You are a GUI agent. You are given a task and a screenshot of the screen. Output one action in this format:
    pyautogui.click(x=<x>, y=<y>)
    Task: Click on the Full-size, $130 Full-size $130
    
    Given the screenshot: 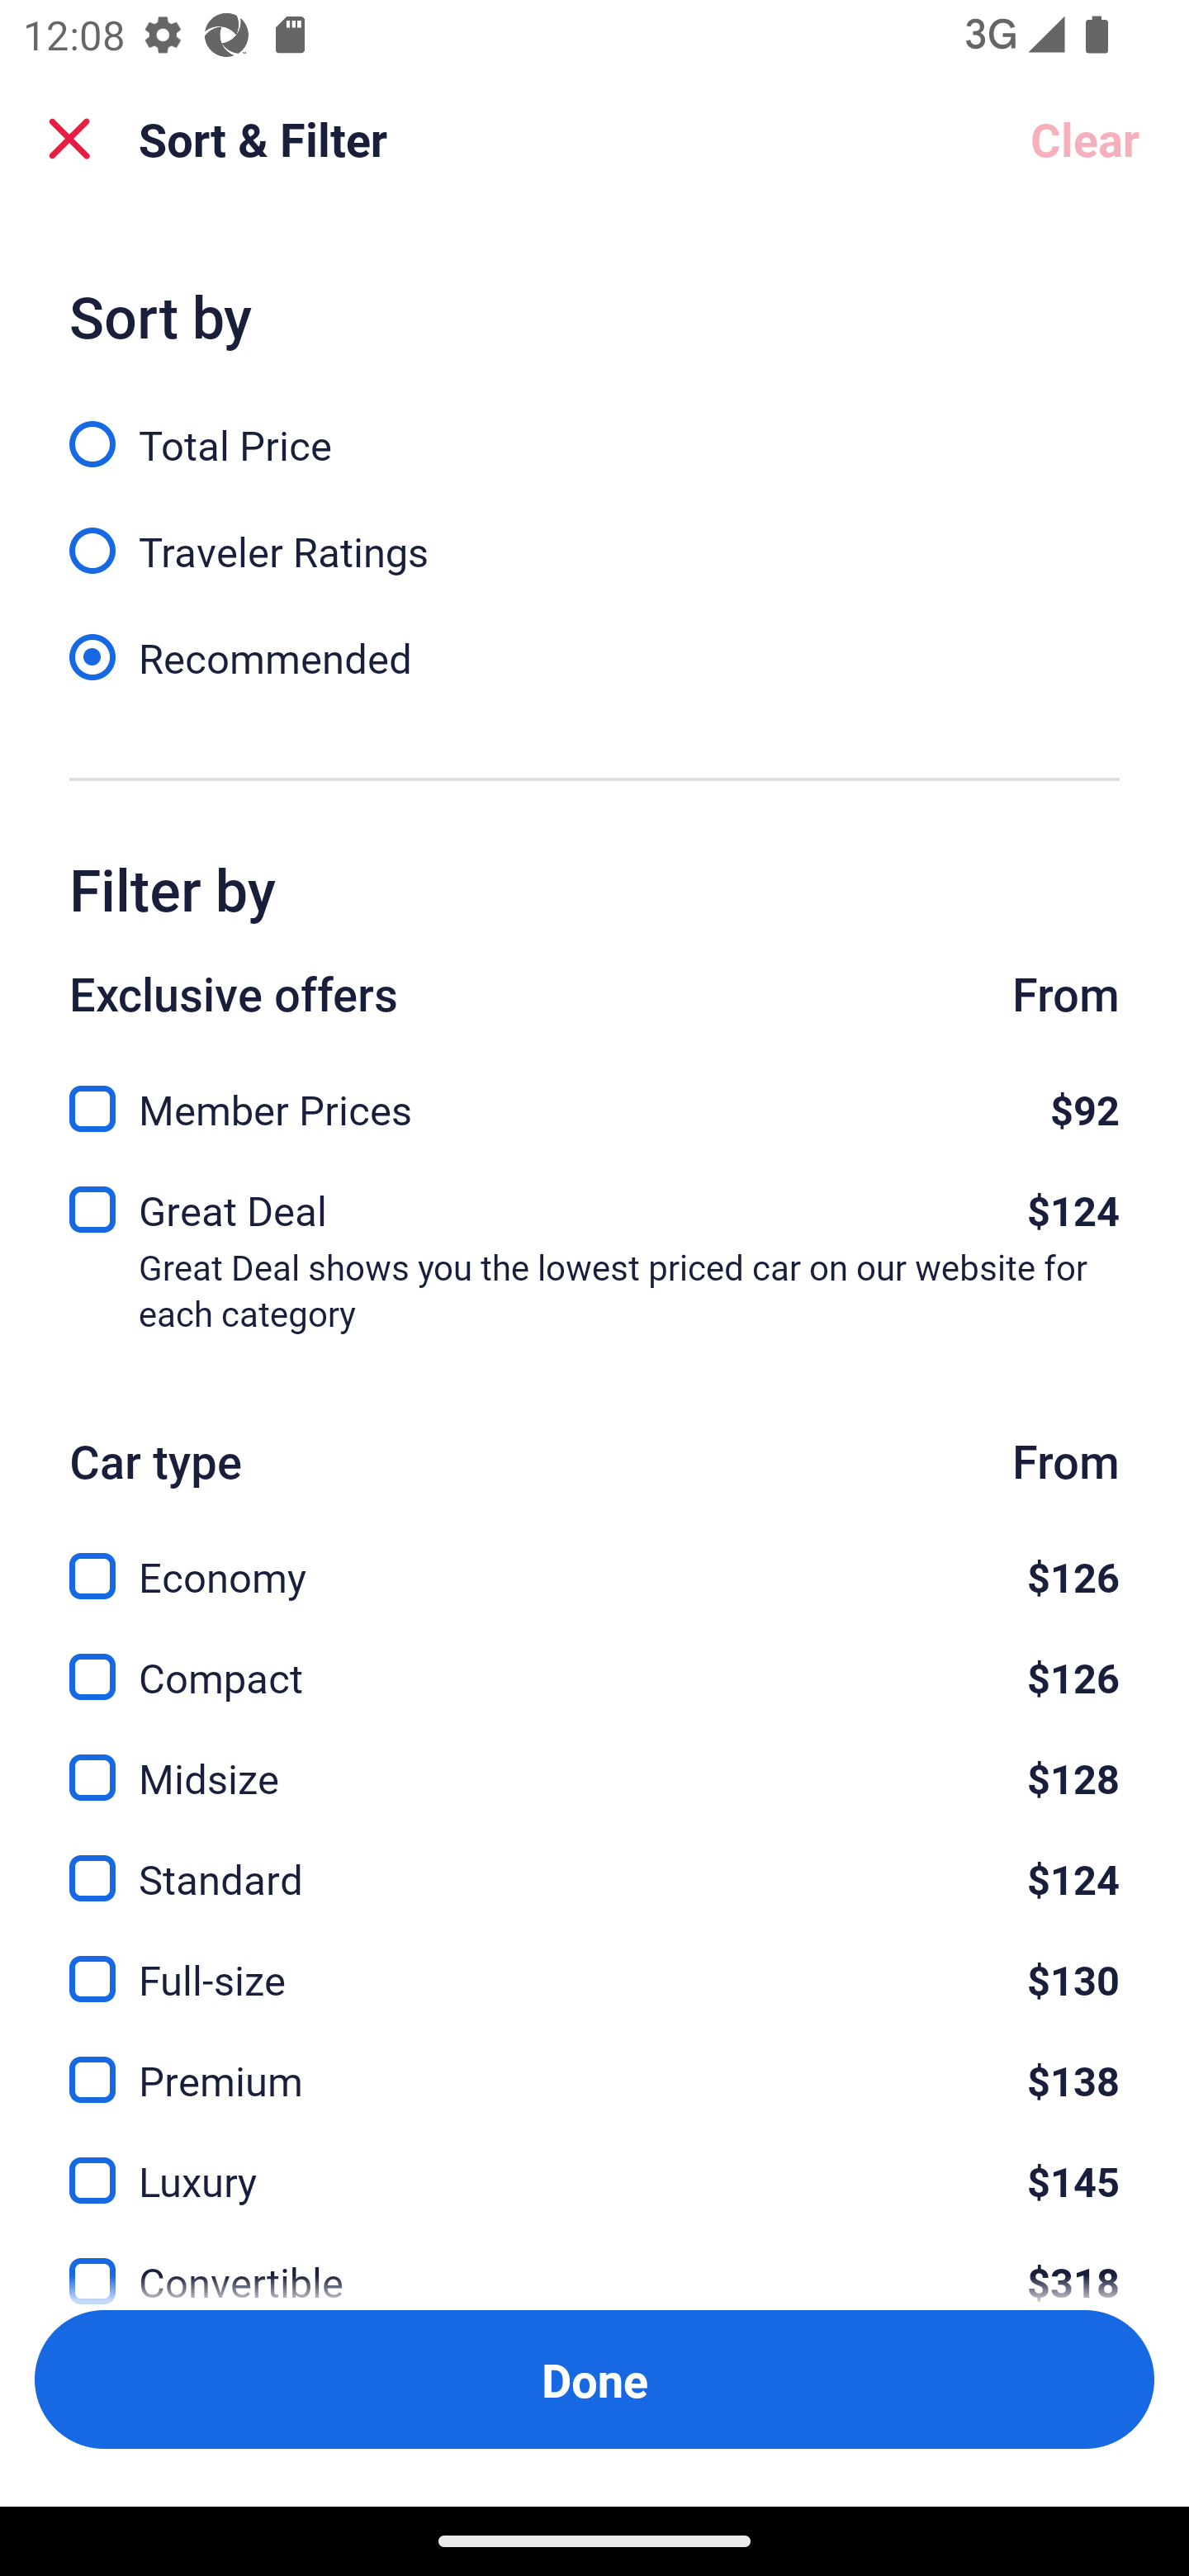 What is the action you would take?
    pyautogui.click(x=594, y=1962)
    